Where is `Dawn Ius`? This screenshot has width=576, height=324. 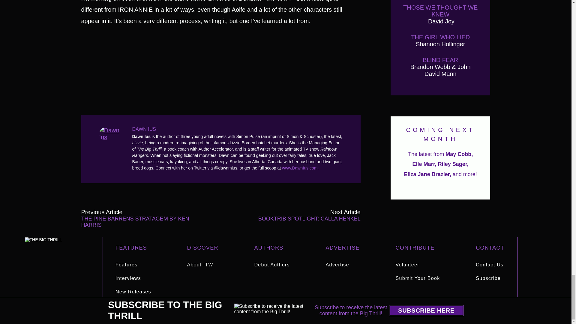 Dawn Ius is located at coordinates (112, 133).